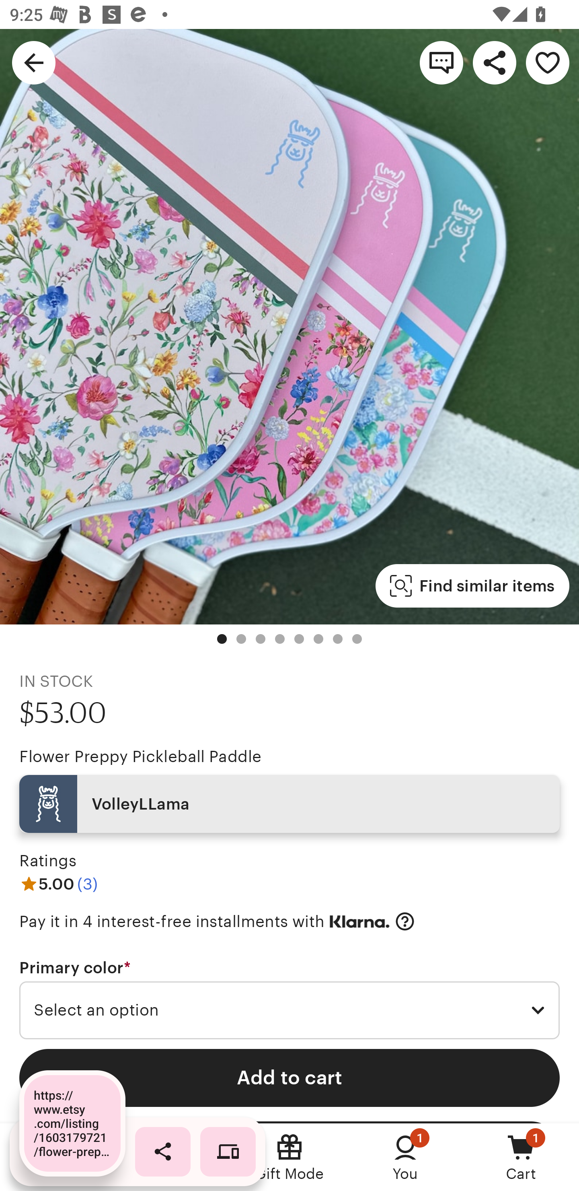 The width and height of the screenshot is (579, 1191). I want to click on Primary color * Required Select an option, so click(289, 999).